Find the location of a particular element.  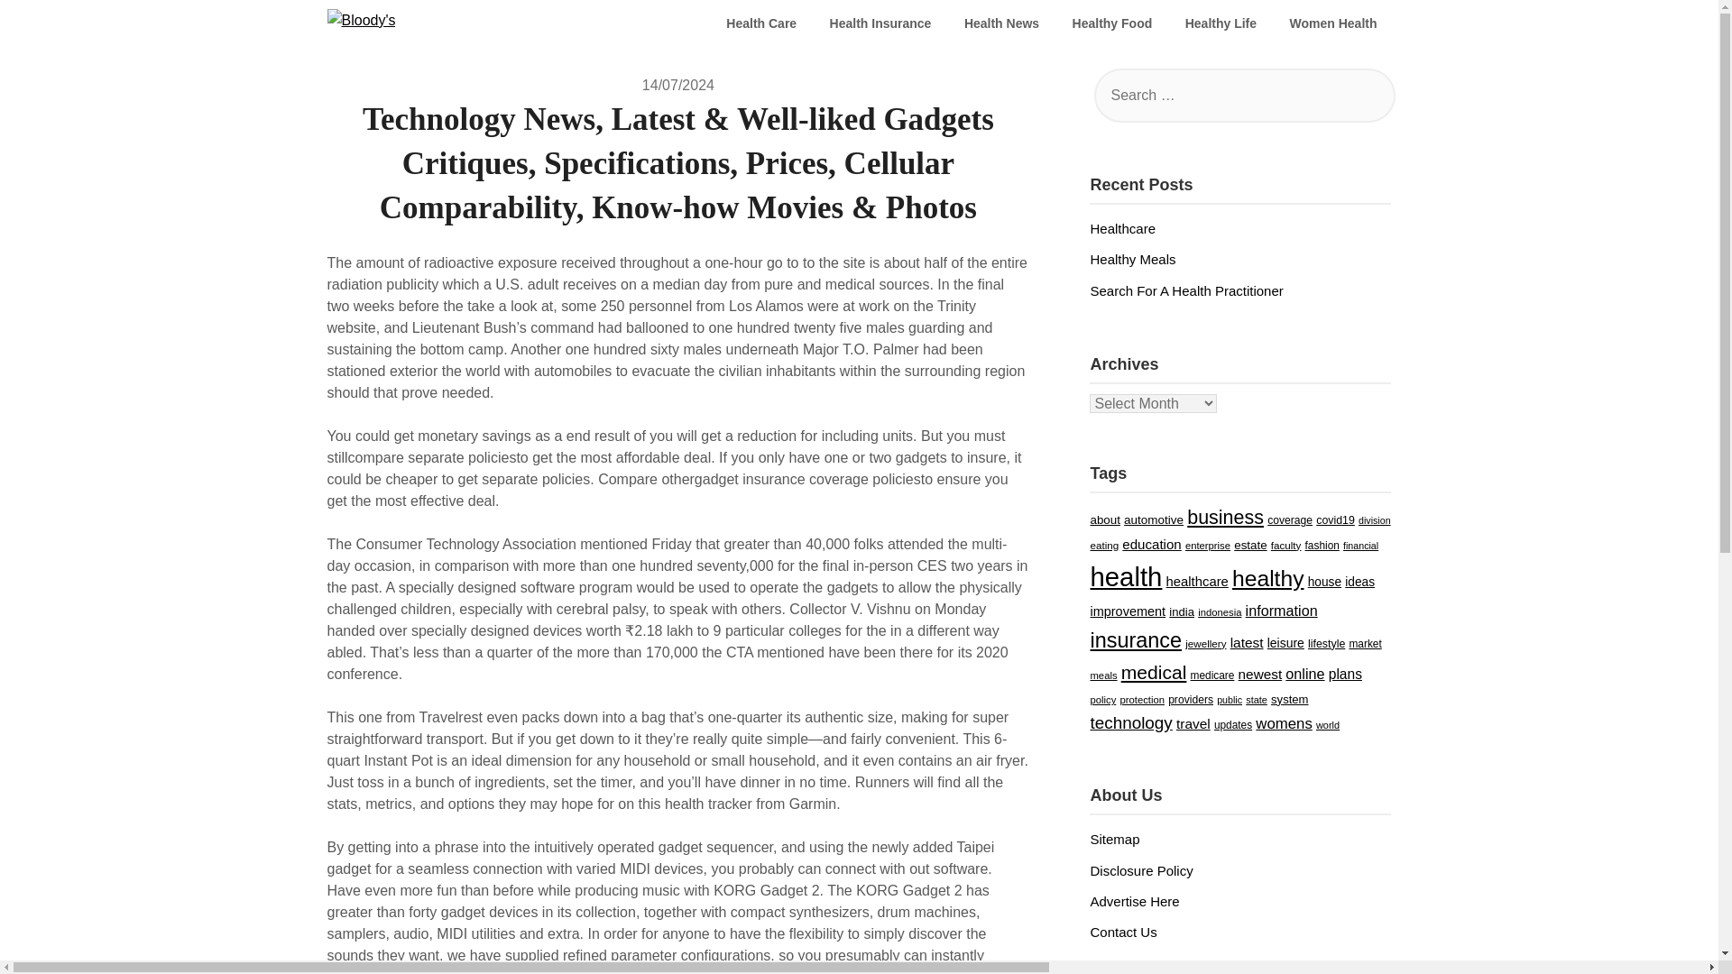

eating is located at coordinates (1104, 566).